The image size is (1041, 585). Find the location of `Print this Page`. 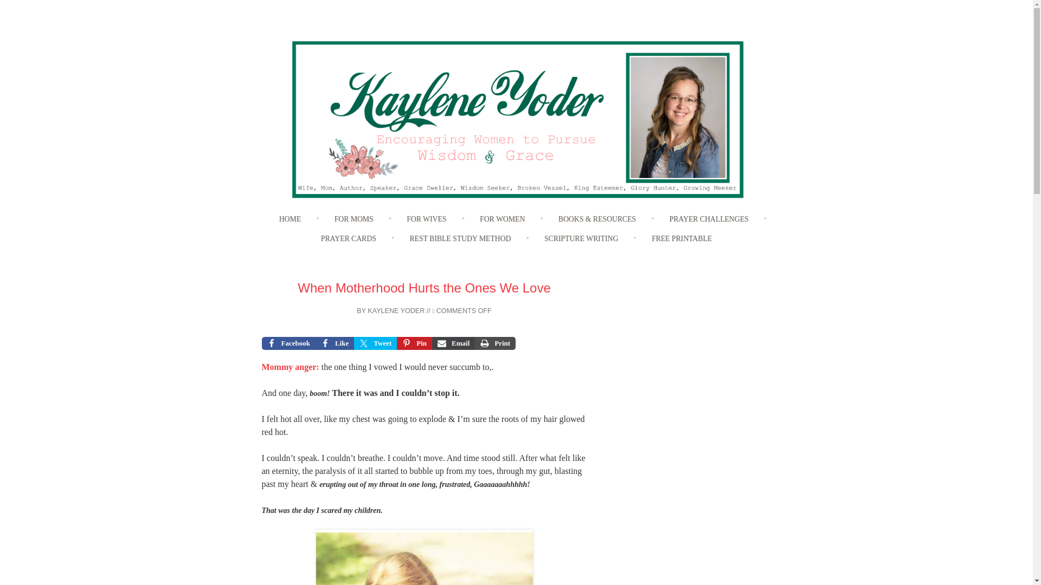

Print this Page is located at coordinates (494, 343).